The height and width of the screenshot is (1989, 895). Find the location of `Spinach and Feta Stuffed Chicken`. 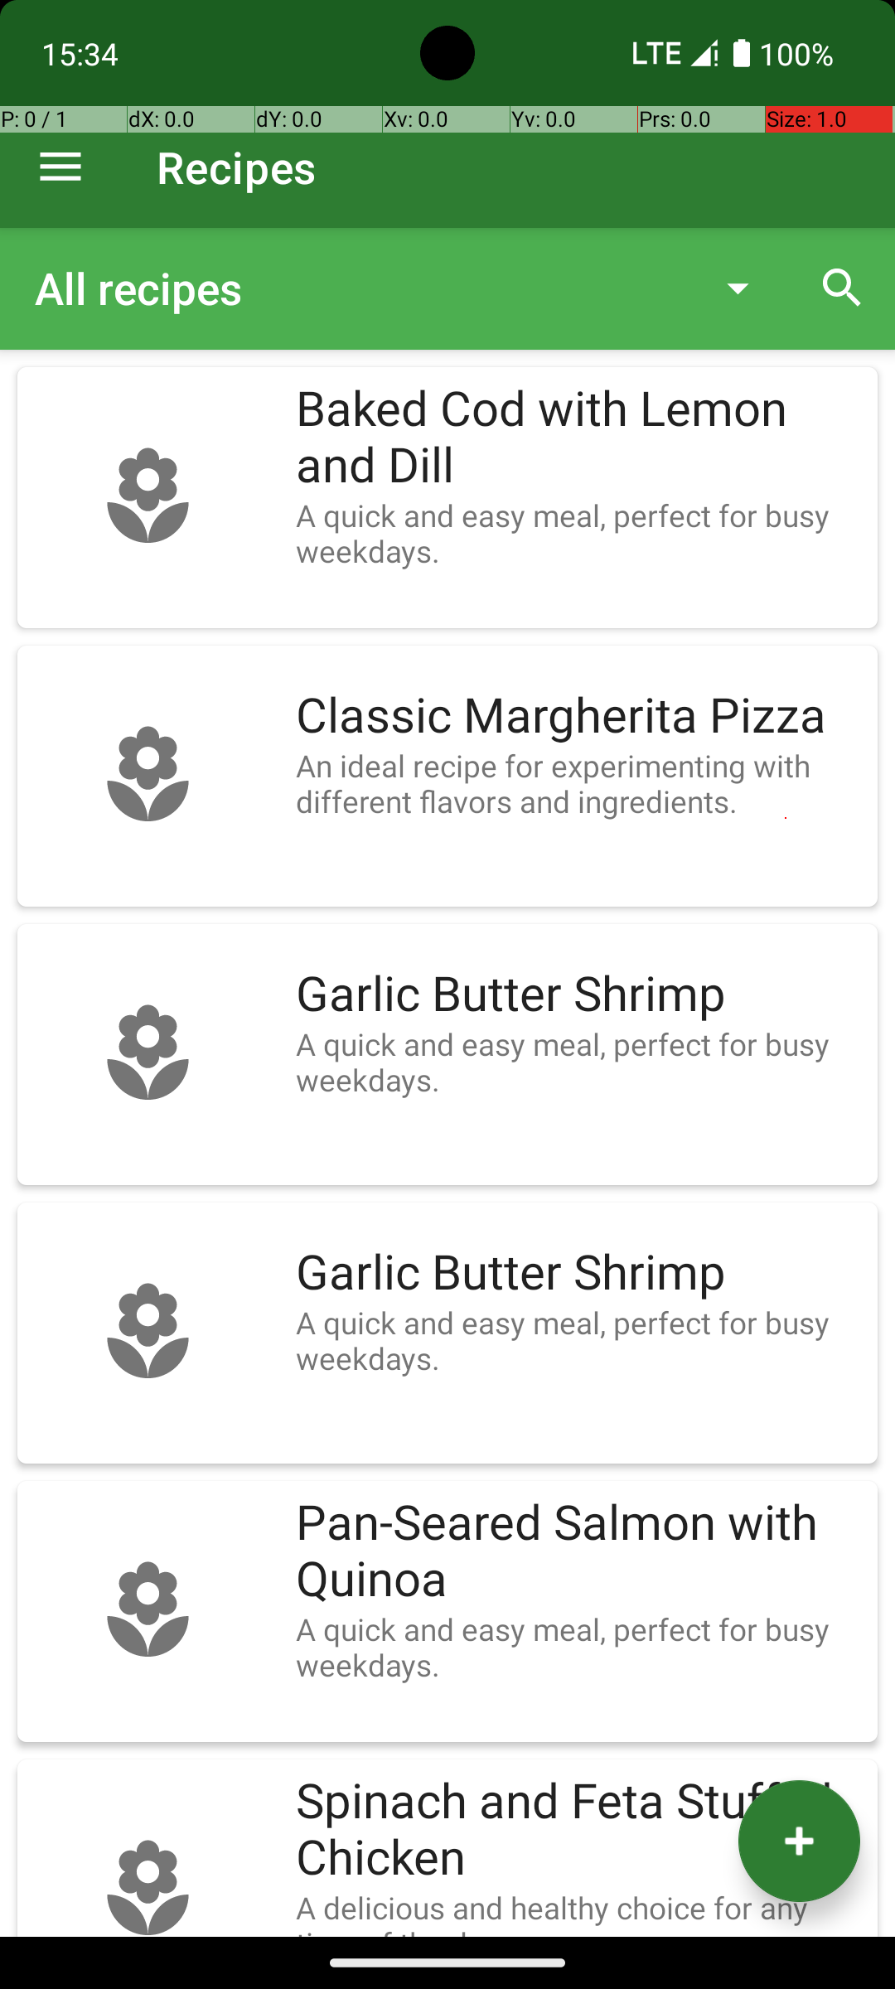

Spinach and Feta Stuffed Chicken is located at coordinates (578, 1830).